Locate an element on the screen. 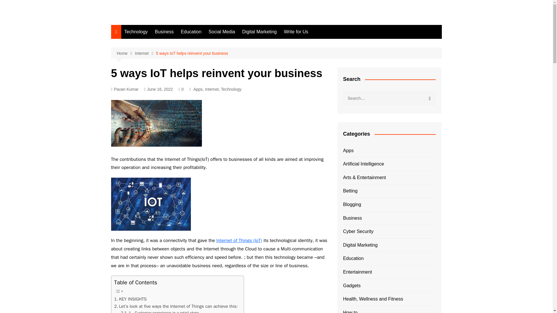 Image resolution: width=557 pixels, height=313 pixels. Social Media is located at coordinates (222, 32).